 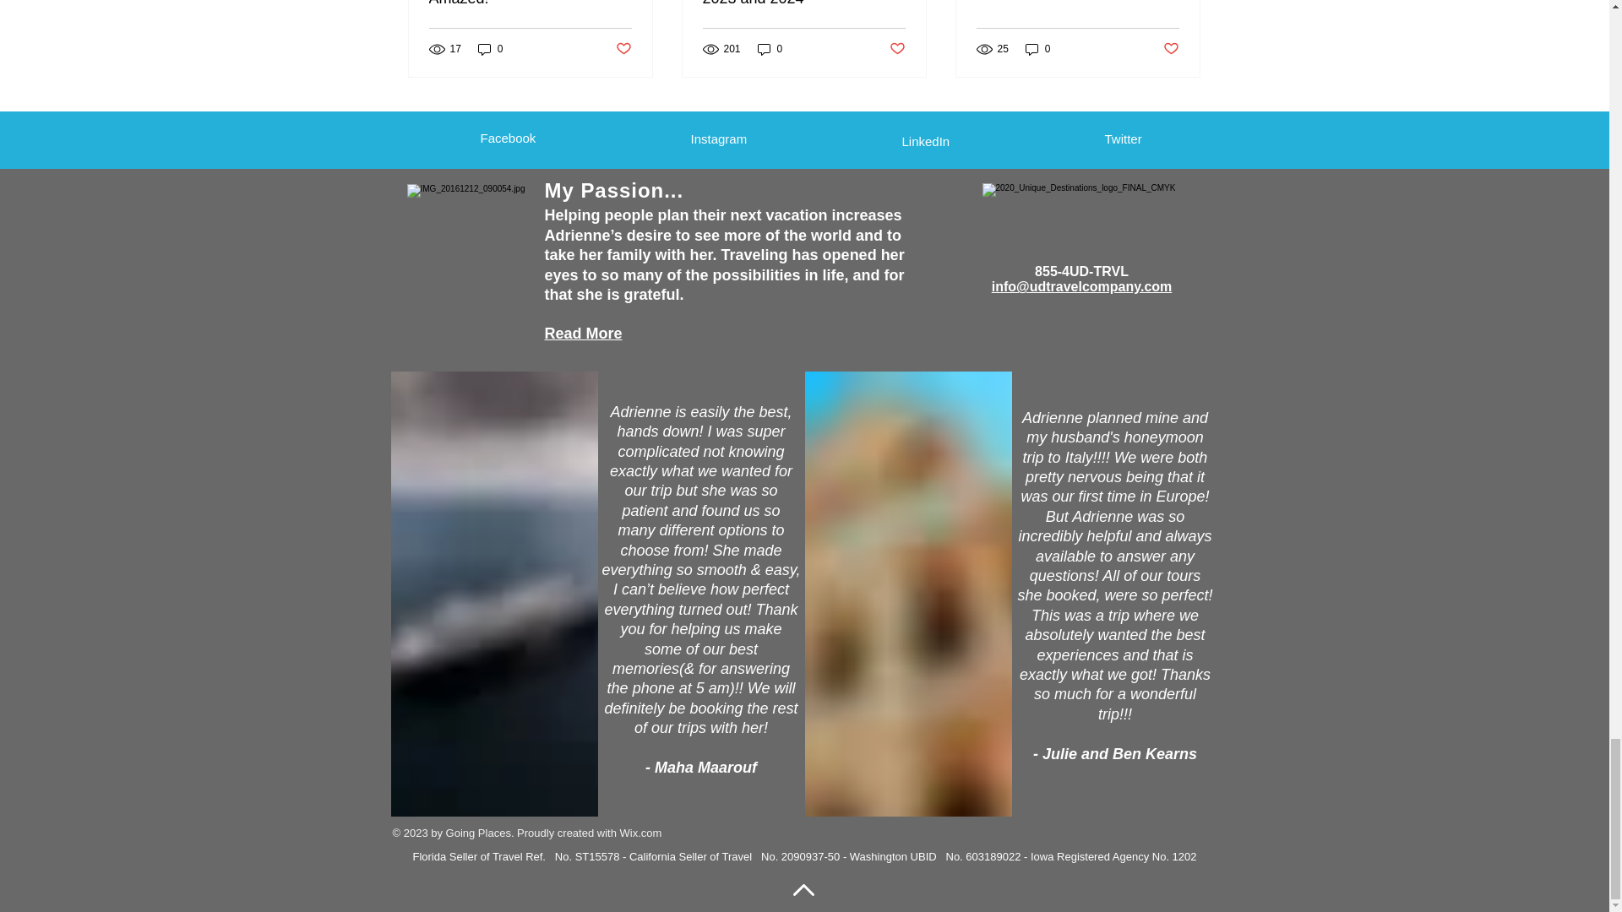 What do you see at coordinates (622, 49) in the screenshot?
I see `Post not marked as liked` at bounding box center [622, 49].